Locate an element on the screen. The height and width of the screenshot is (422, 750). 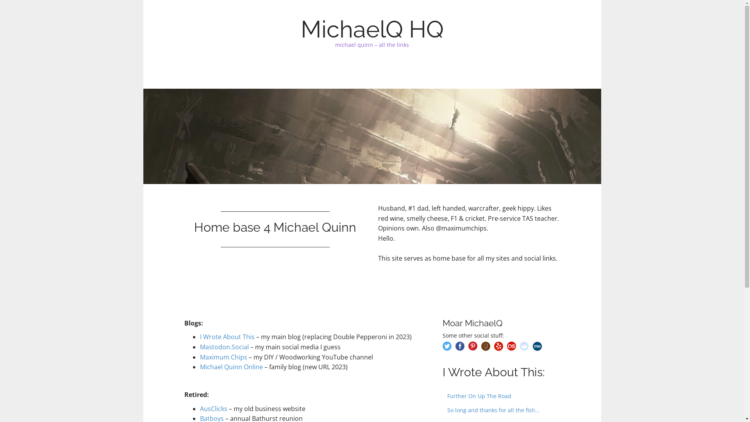
I Wrote About This is located at coordinates (227, 337).